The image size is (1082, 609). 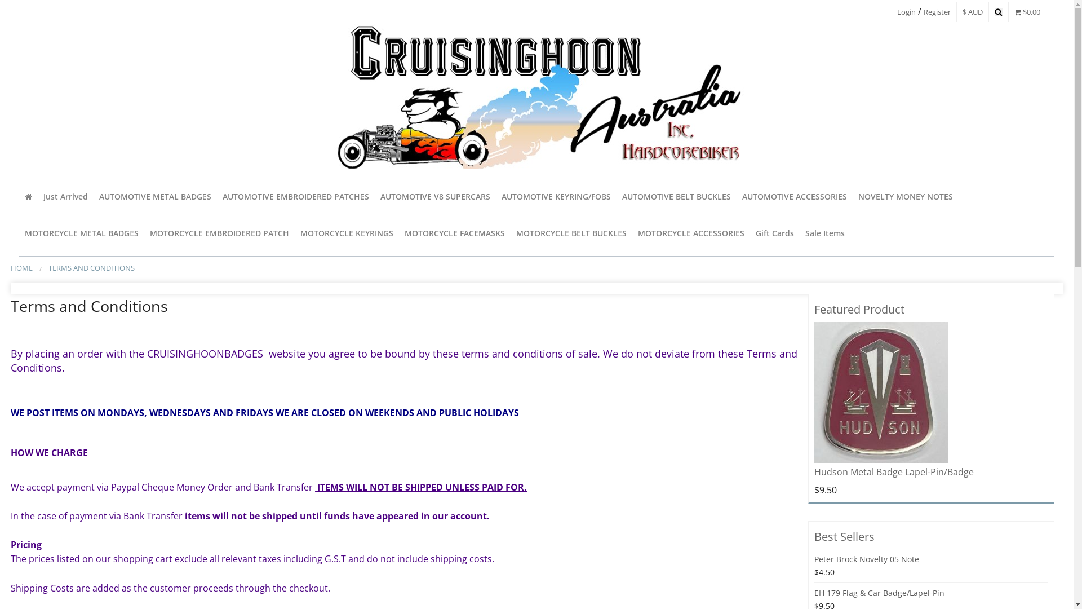 I want to click on BACK PATCHES, so click(x=296, y=354).